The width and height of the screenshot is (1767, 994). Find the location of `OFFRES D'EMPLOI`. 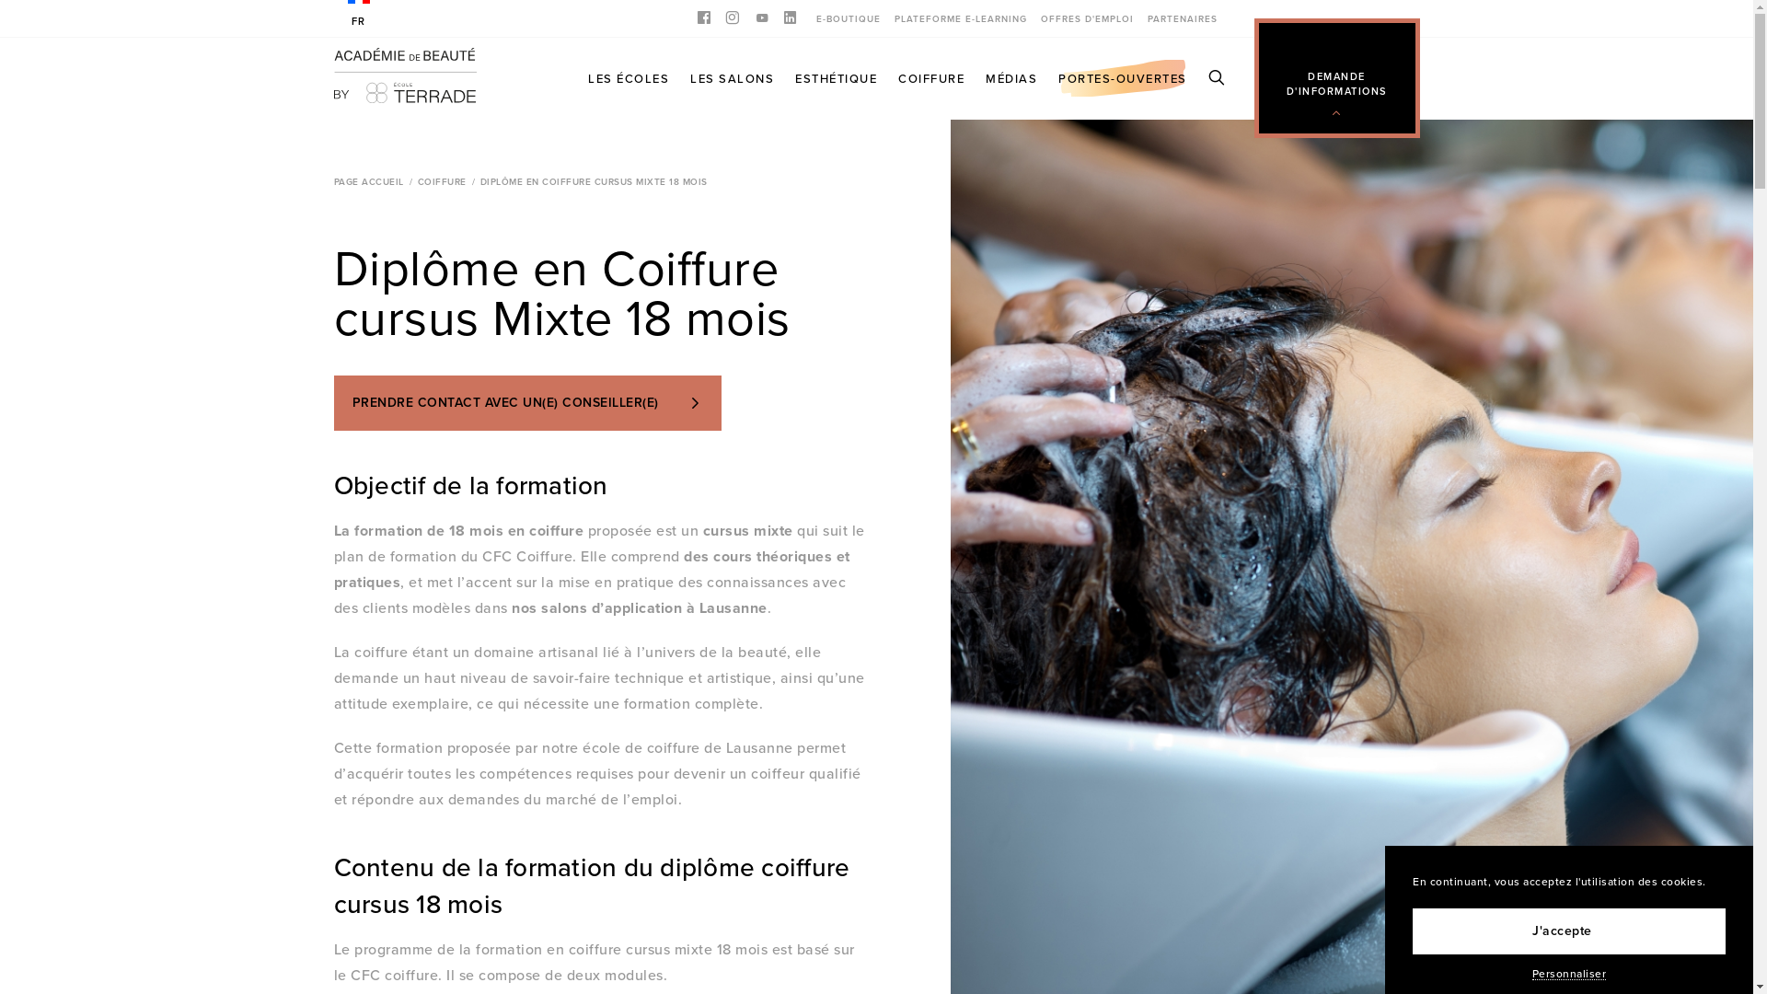

OFFRES D'EMPLOI is located at coordinates (1086, 18).